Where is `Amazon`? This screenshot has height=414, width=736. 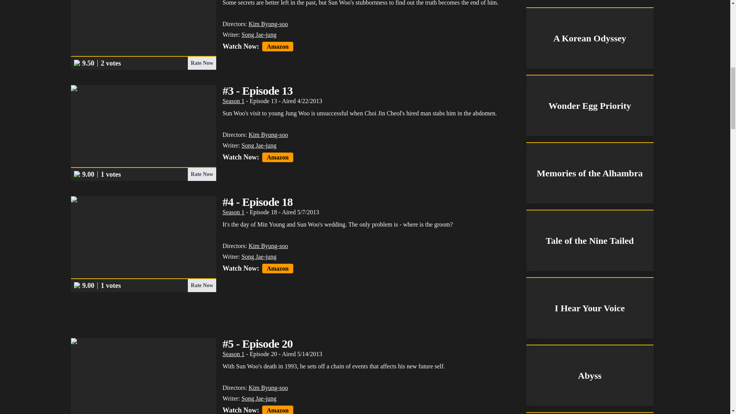 Amazon is located at coordinates (278, 157).